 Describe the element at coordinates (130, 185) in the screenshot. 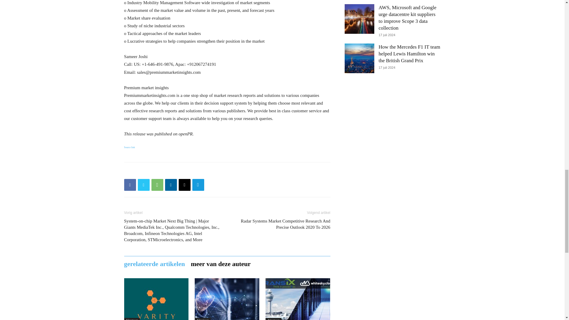

I see `Facebook` at that location.